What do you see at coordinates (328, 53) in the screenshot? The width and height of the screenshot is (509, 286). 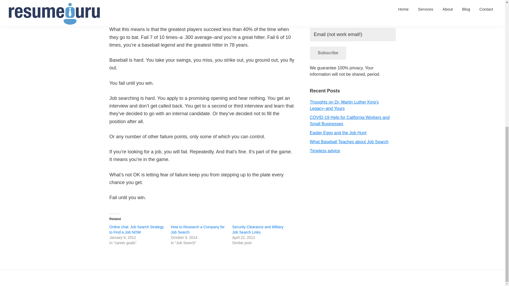 I see `Subscribe` at bounding box center [328, 53].